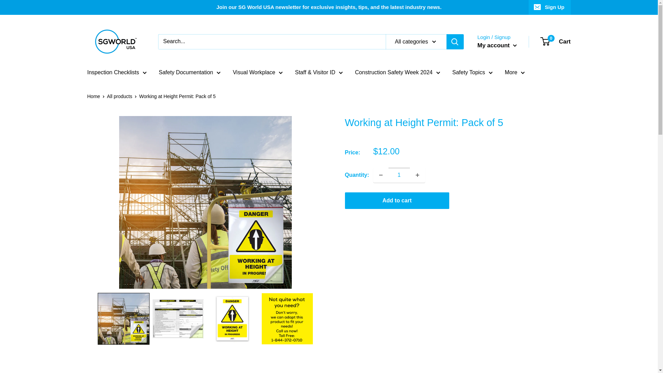 Image resolution: width=663 pixels, height=373 pixels. Describe the element at coordinates (399, 175) in the screenshot. I see `1` at that location.